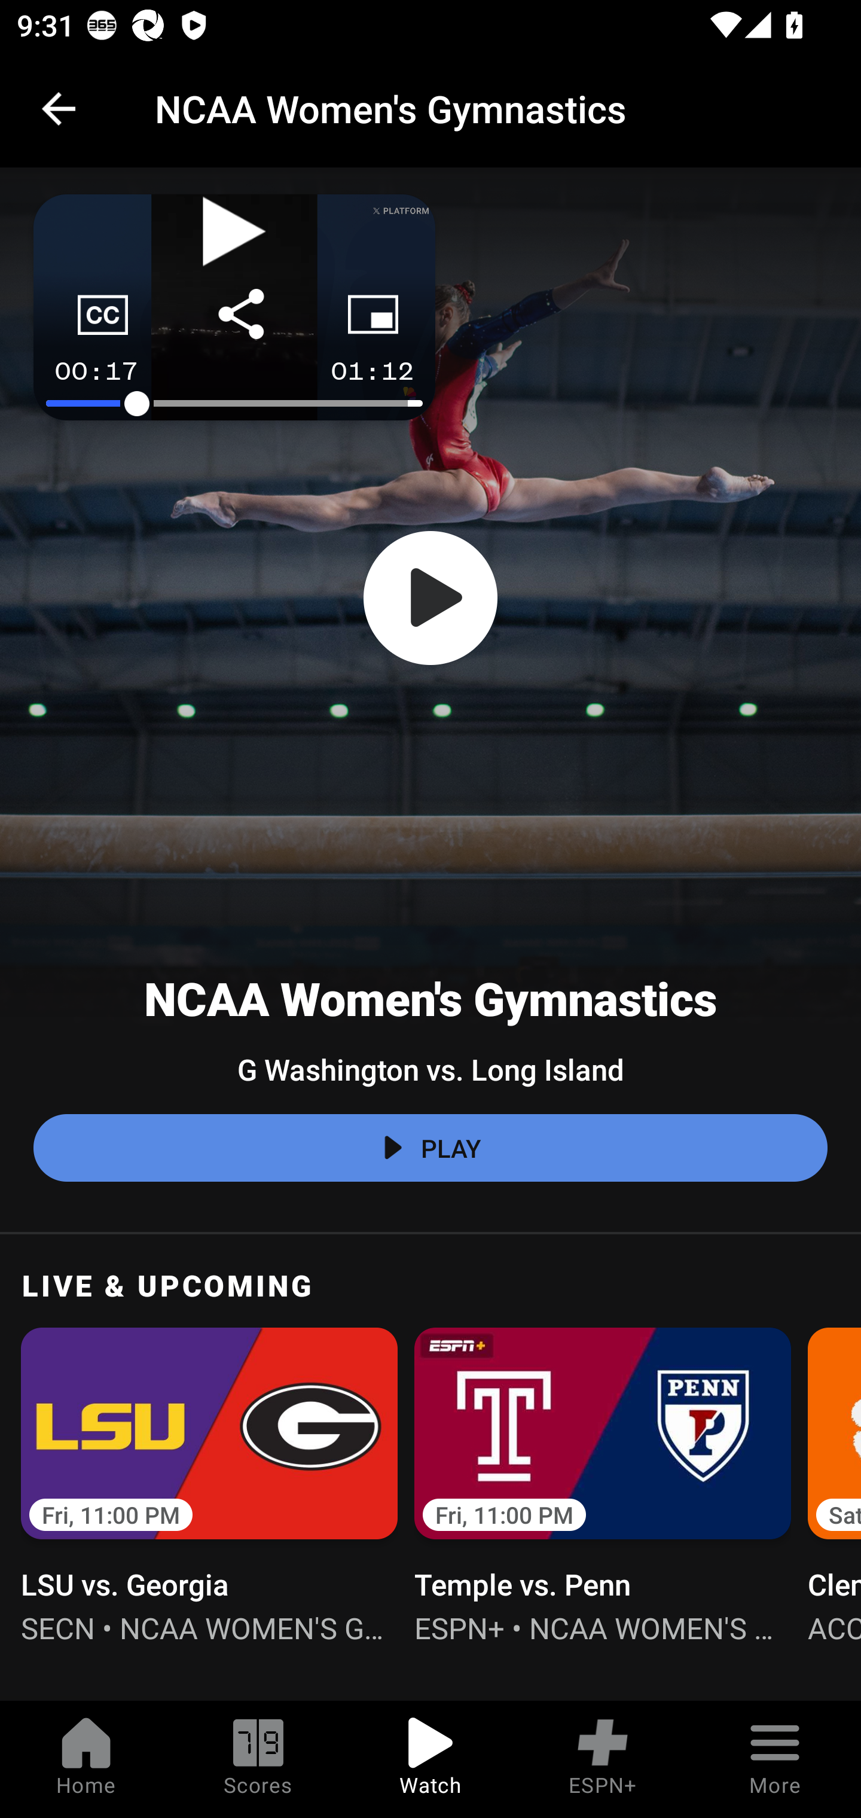  I want to click on More, so click(775, 1759).